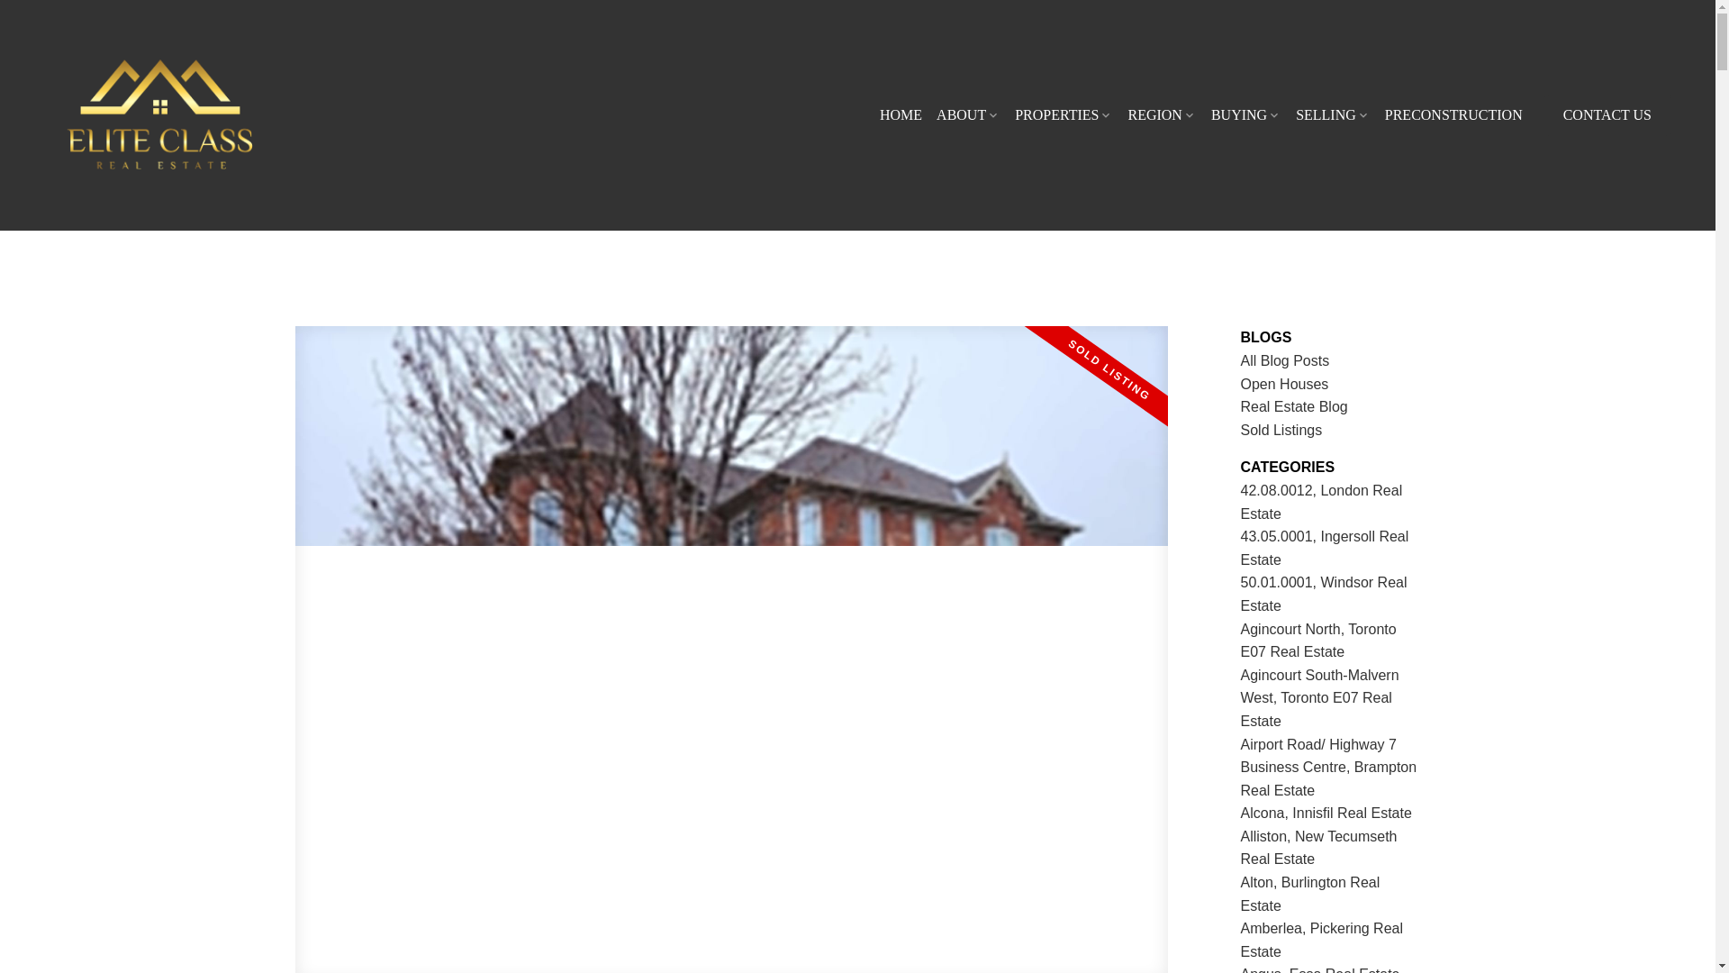 The image size is (1729, 973). What do you see at coordinates (969, 115) in the screenshot?
I see `ABOUT` at bounding box center [969, 115].